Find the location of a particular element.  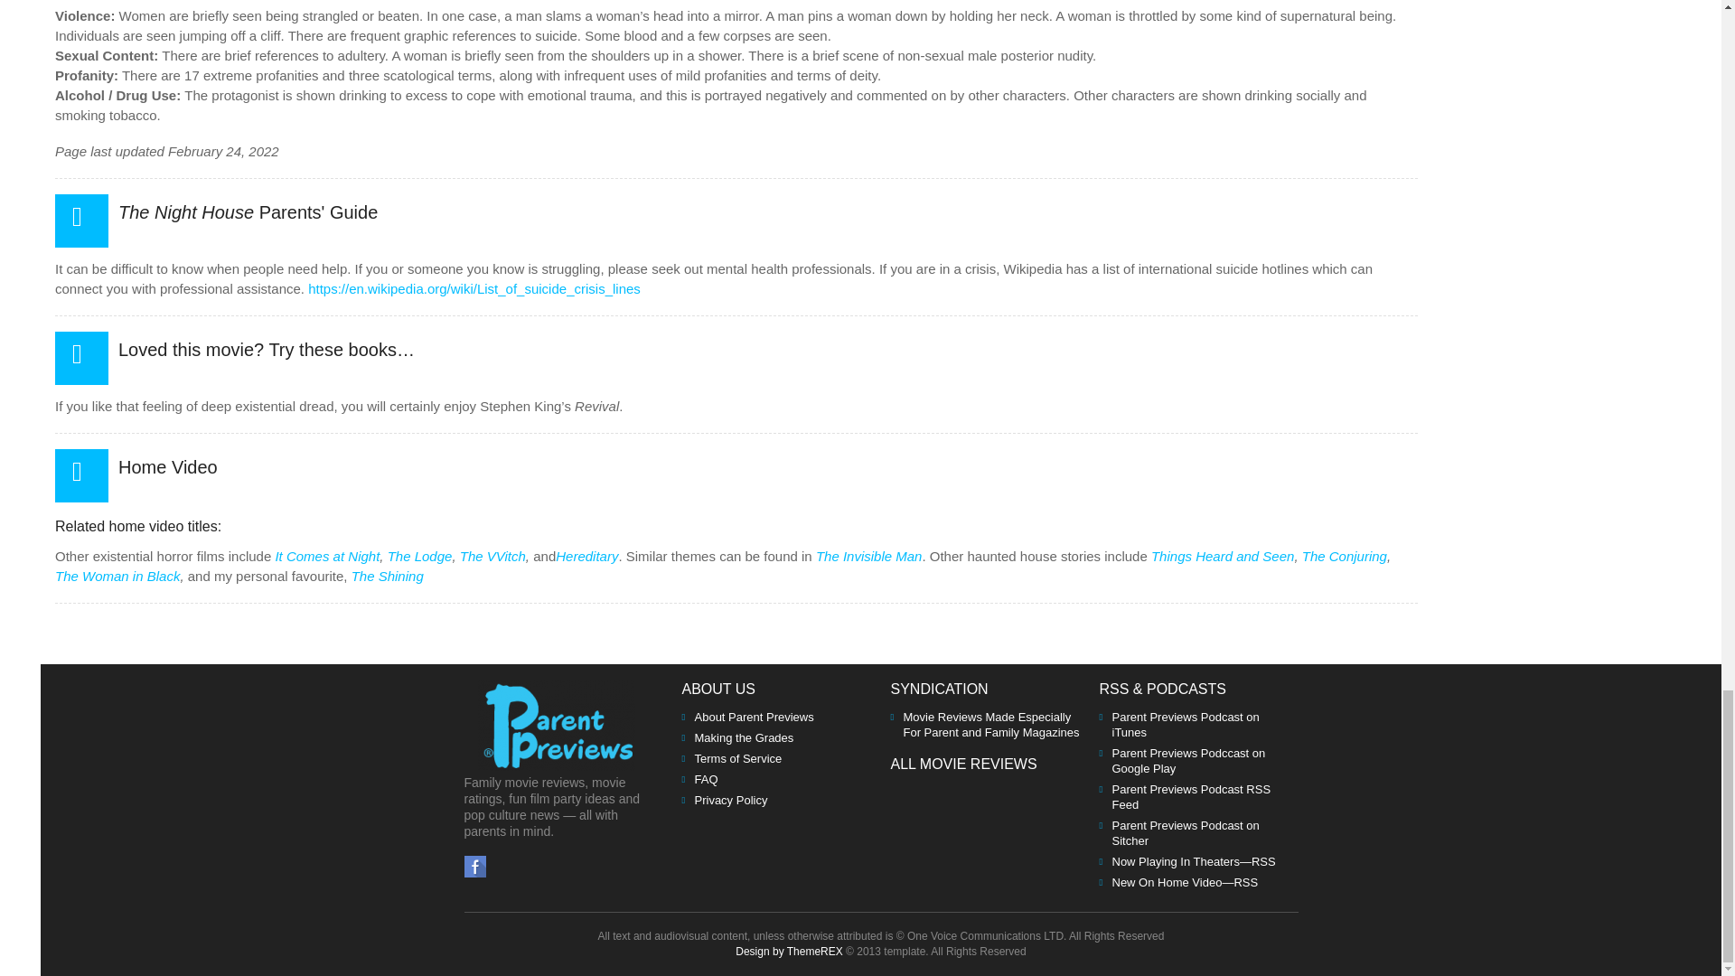

Hereditary is located at coordinates (586, 556).